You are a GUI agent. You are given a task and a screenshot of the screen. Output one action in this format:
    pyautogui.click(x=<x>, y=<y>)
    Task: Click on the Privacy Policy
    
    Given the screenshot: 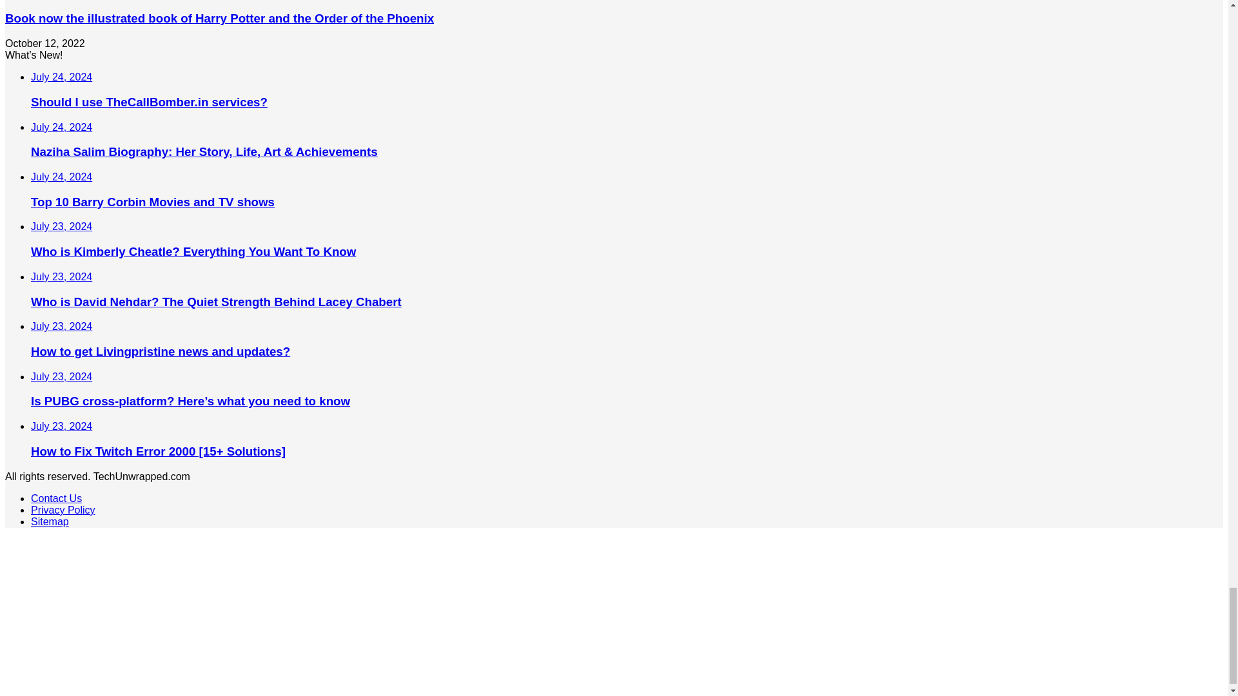 What is the action you would take?
    pyautogui.click(x=63, y=510)
    